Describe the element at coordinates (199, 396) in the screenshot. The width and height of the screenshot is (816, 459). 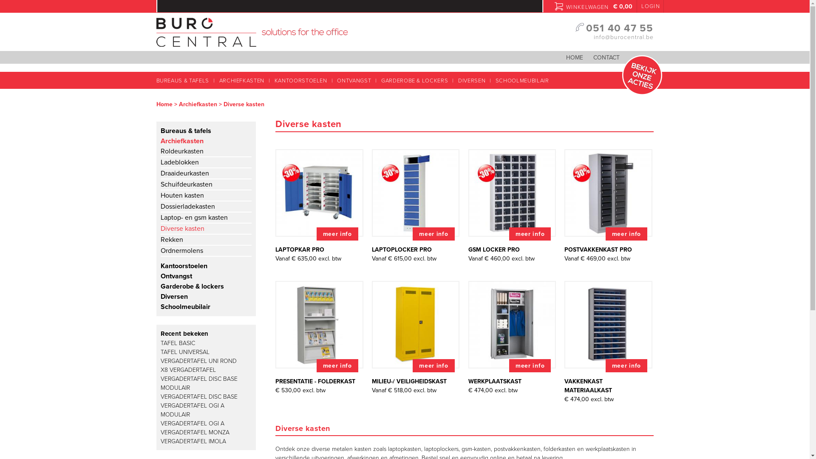
I see `VERGADERTAFEL DISC BASE` at that location.